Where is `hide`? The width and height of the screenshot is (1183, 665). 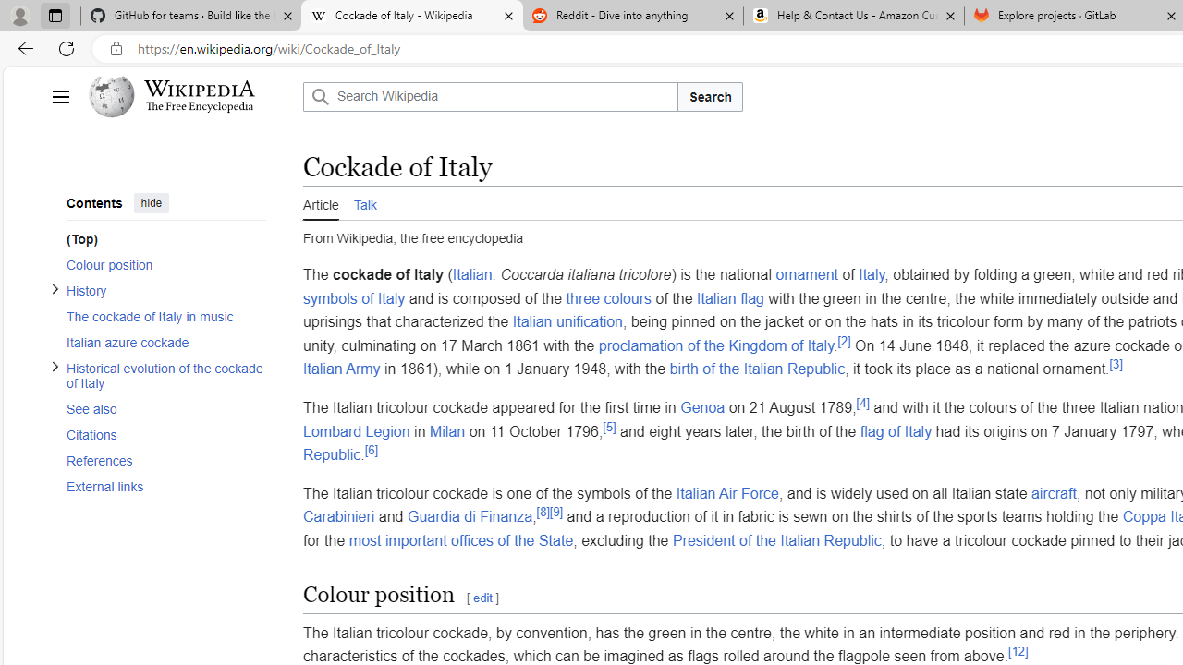
hide is located at coordinates (152, 203).